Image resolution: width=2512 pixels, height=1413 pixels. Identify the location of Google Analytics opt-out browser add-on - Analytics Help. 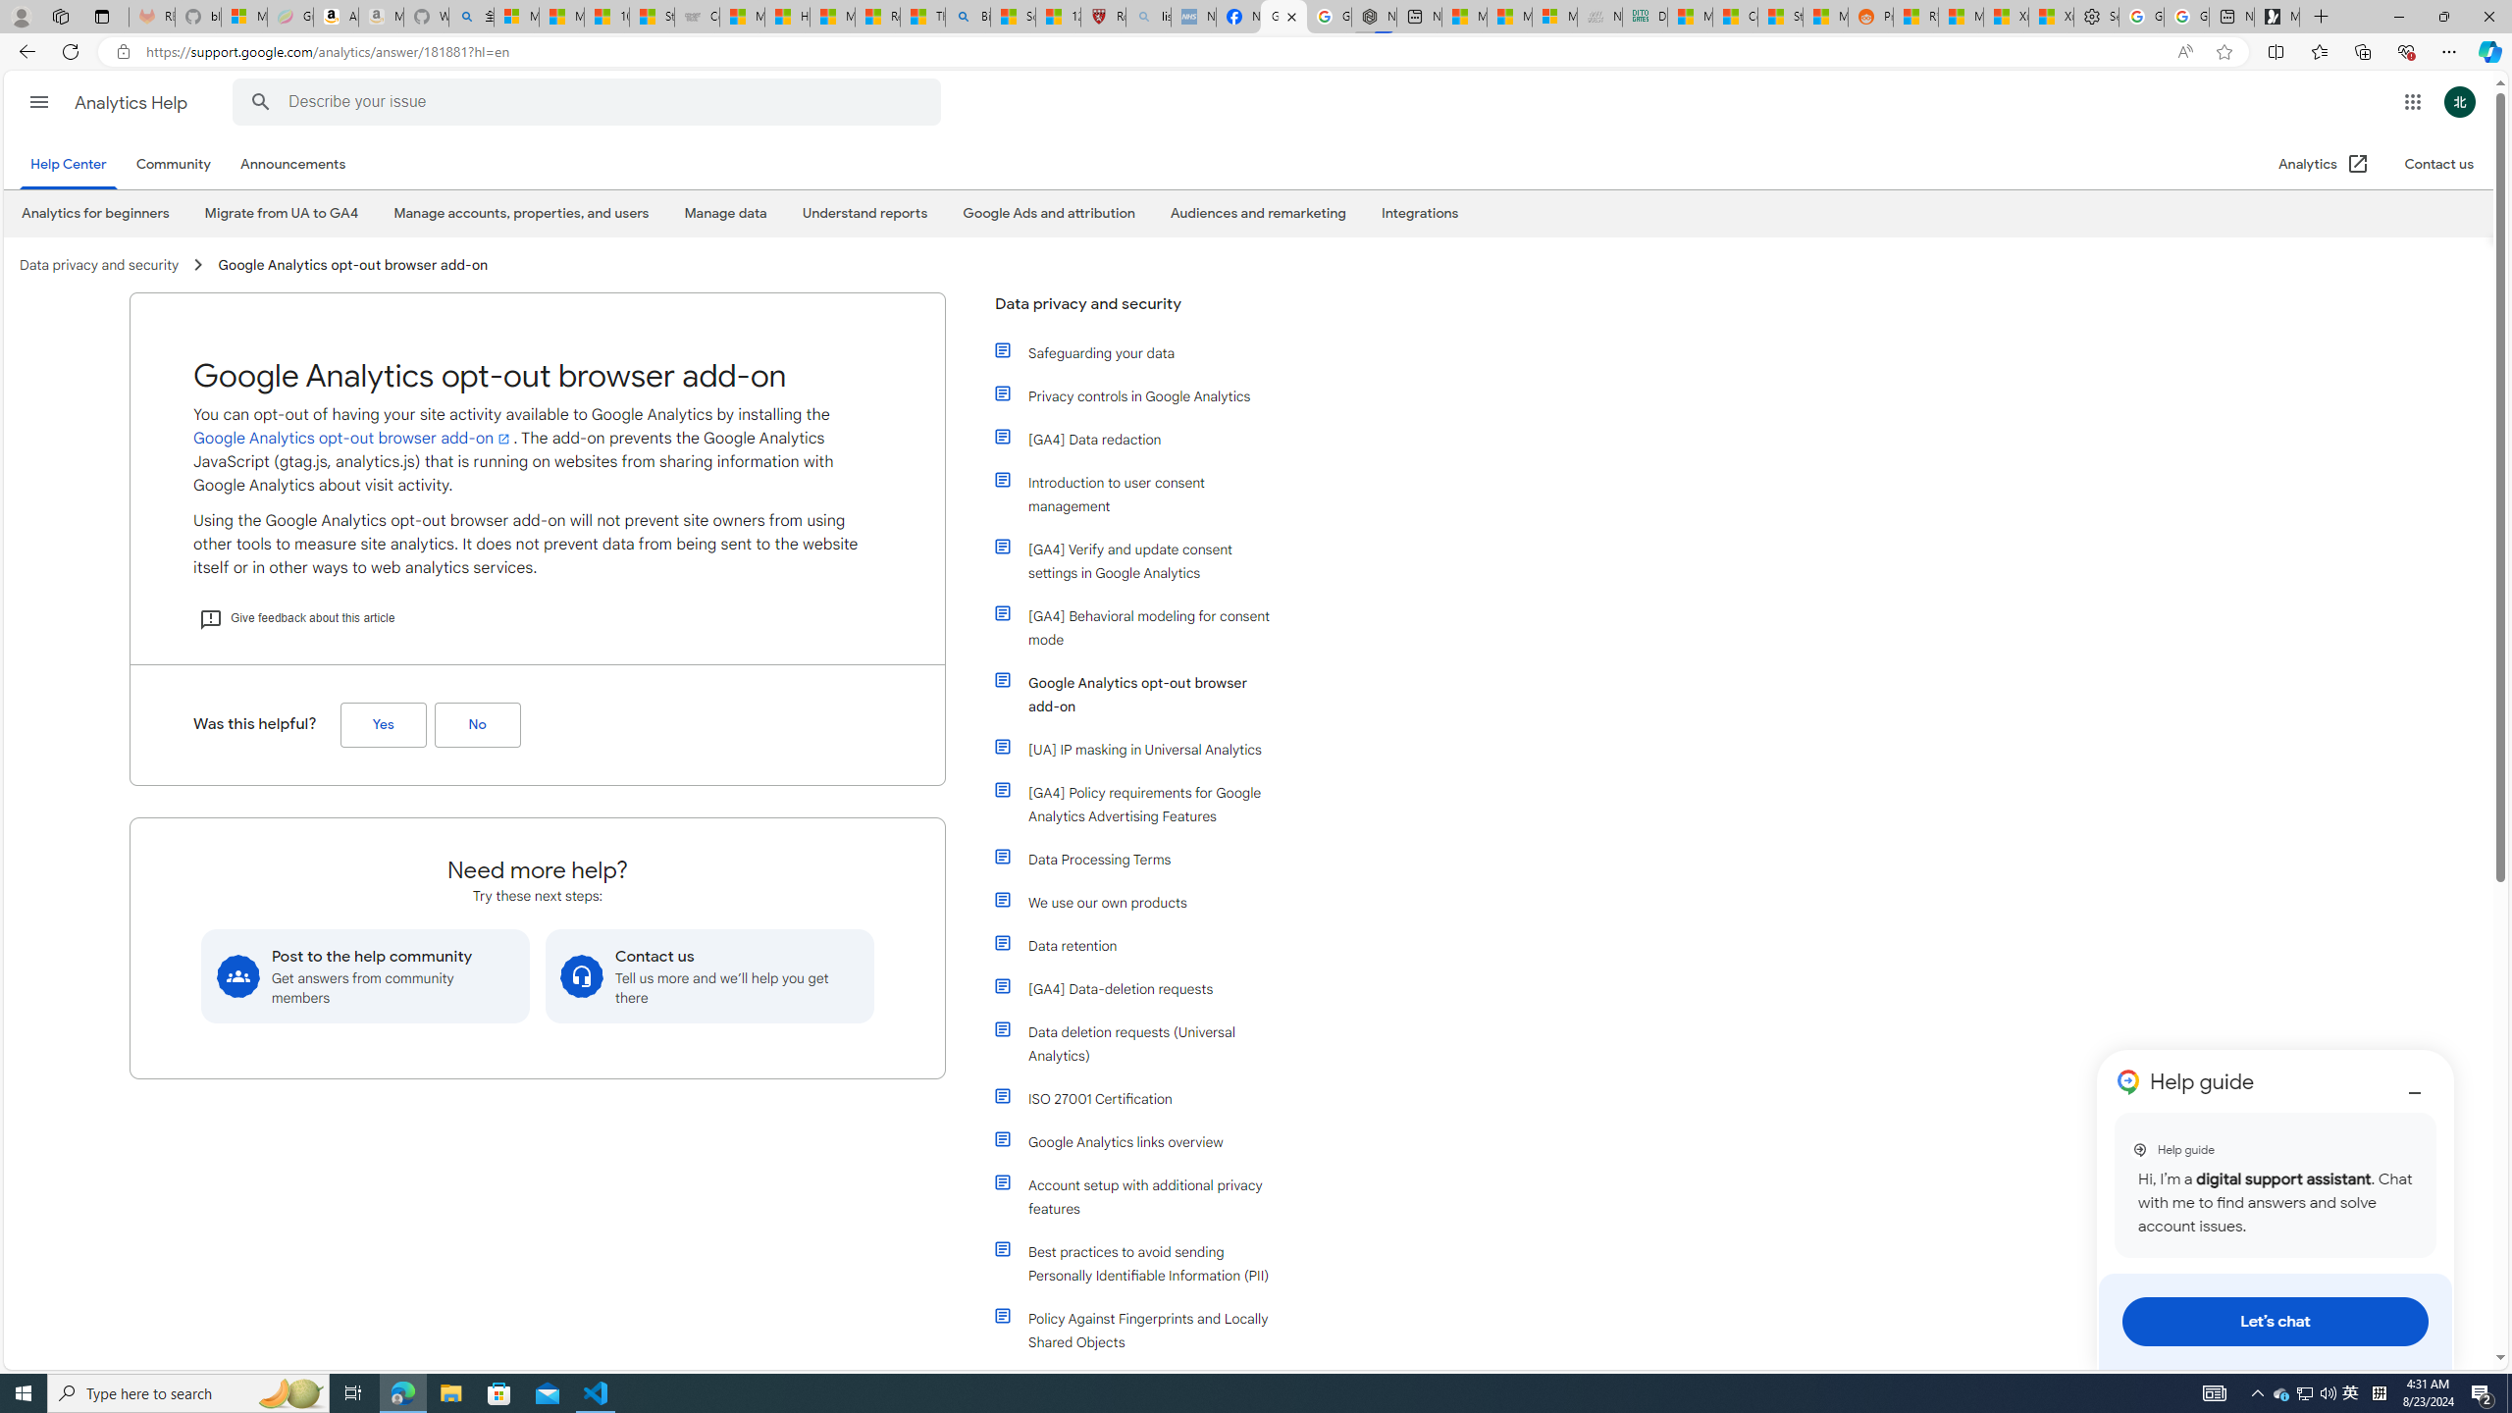
(1283, 17).